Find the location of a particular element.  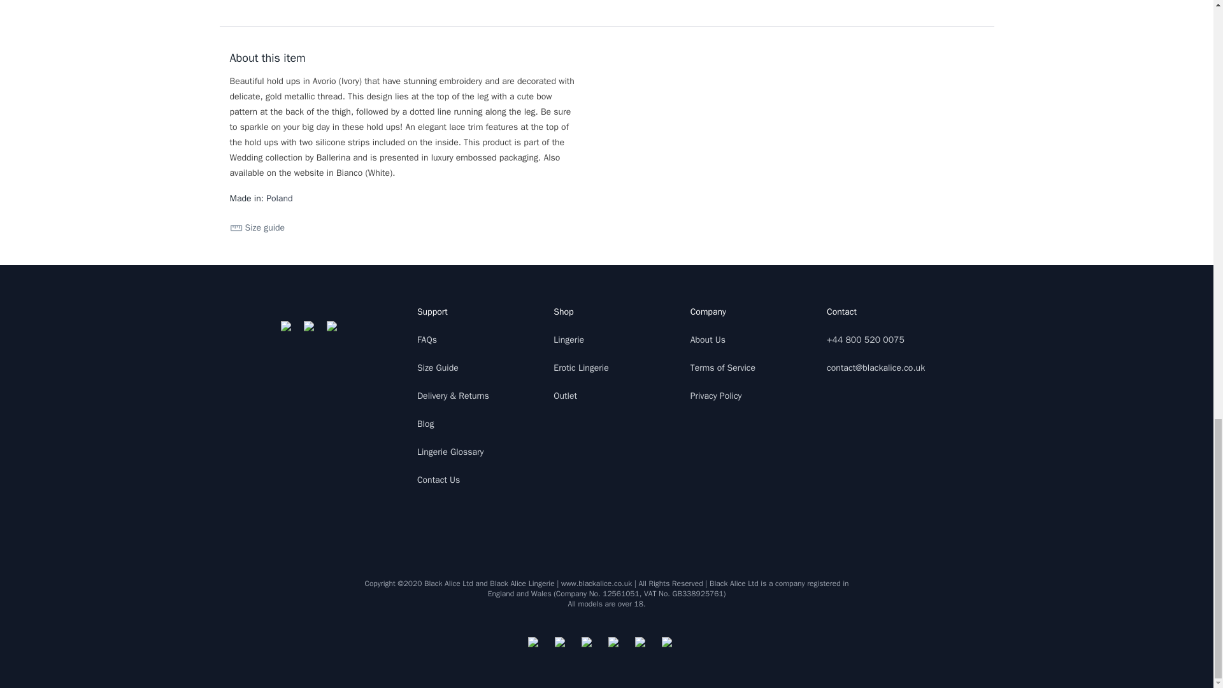

About Us is located at coordinates (708, 340).